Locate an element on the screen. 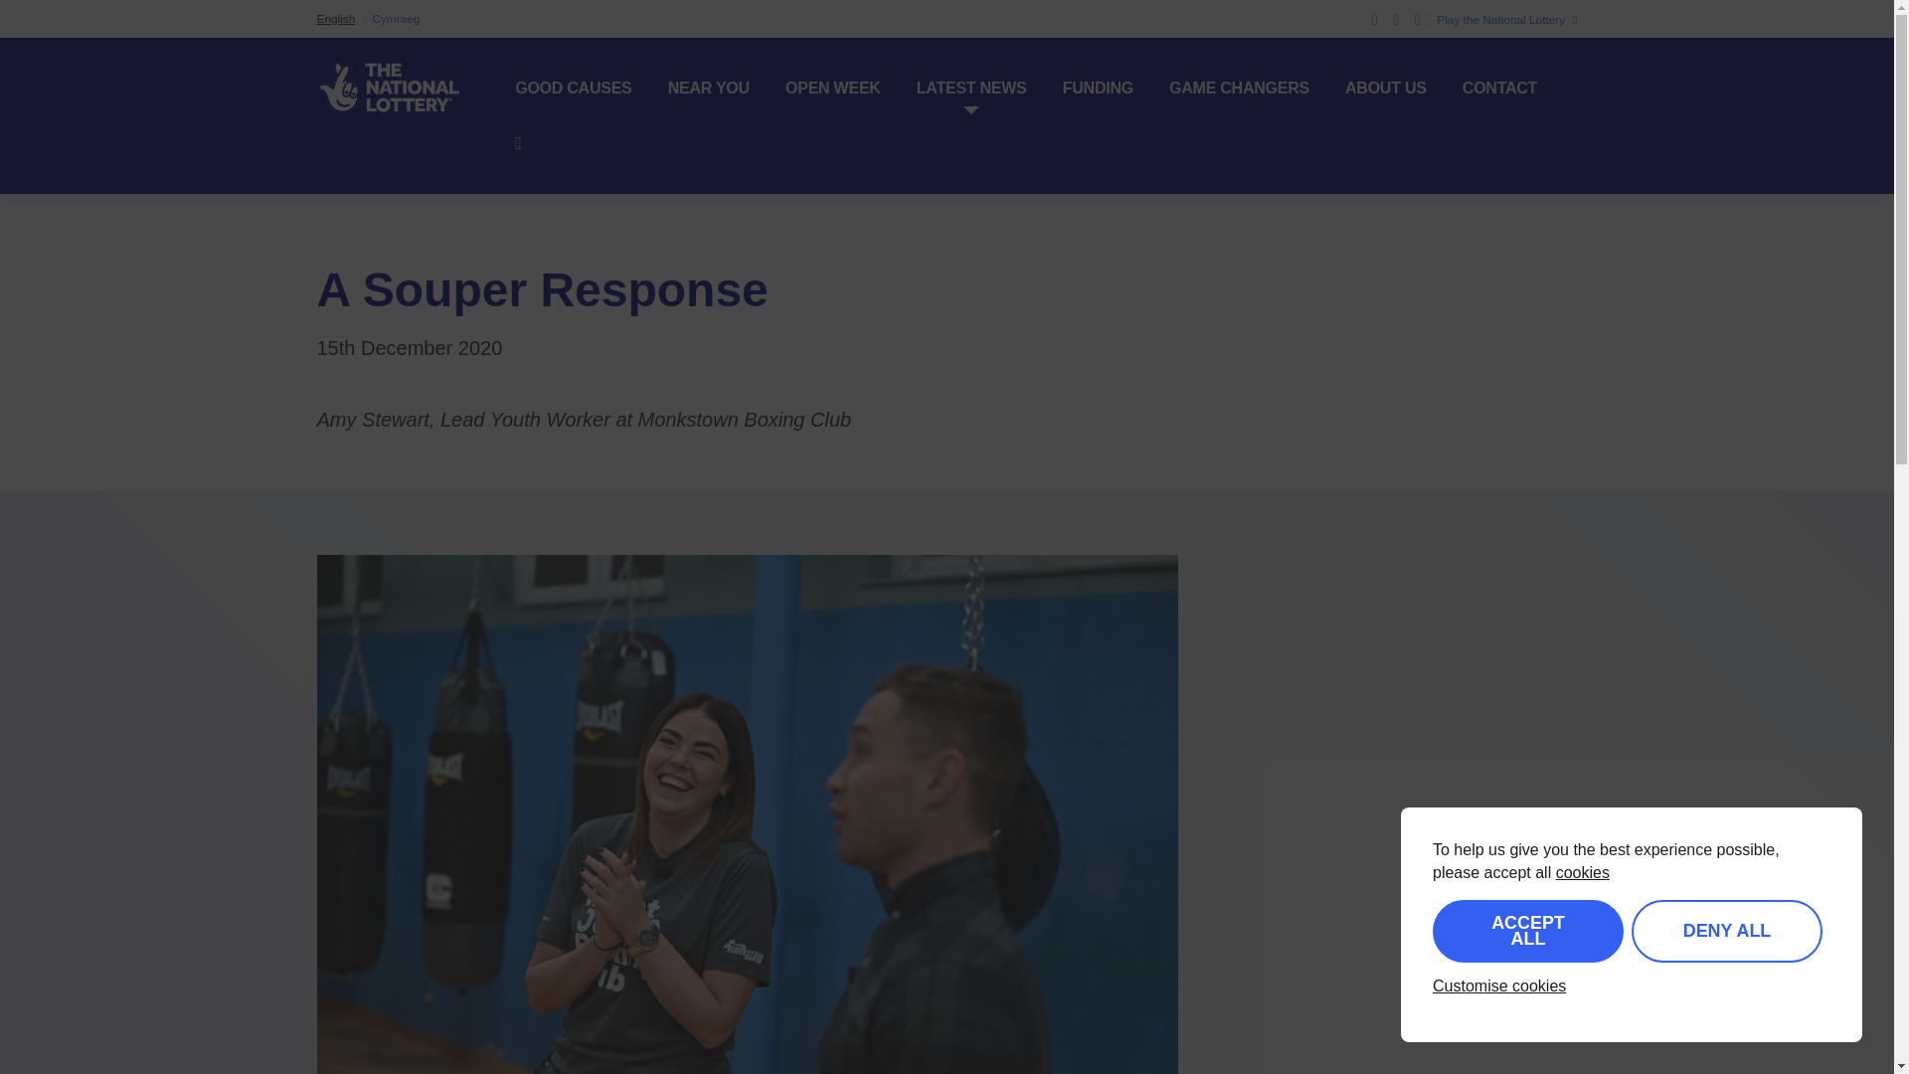 The width and height of the screenshot is (1909, 1074). OPEN WEEK is located at coordinates (832, 88).